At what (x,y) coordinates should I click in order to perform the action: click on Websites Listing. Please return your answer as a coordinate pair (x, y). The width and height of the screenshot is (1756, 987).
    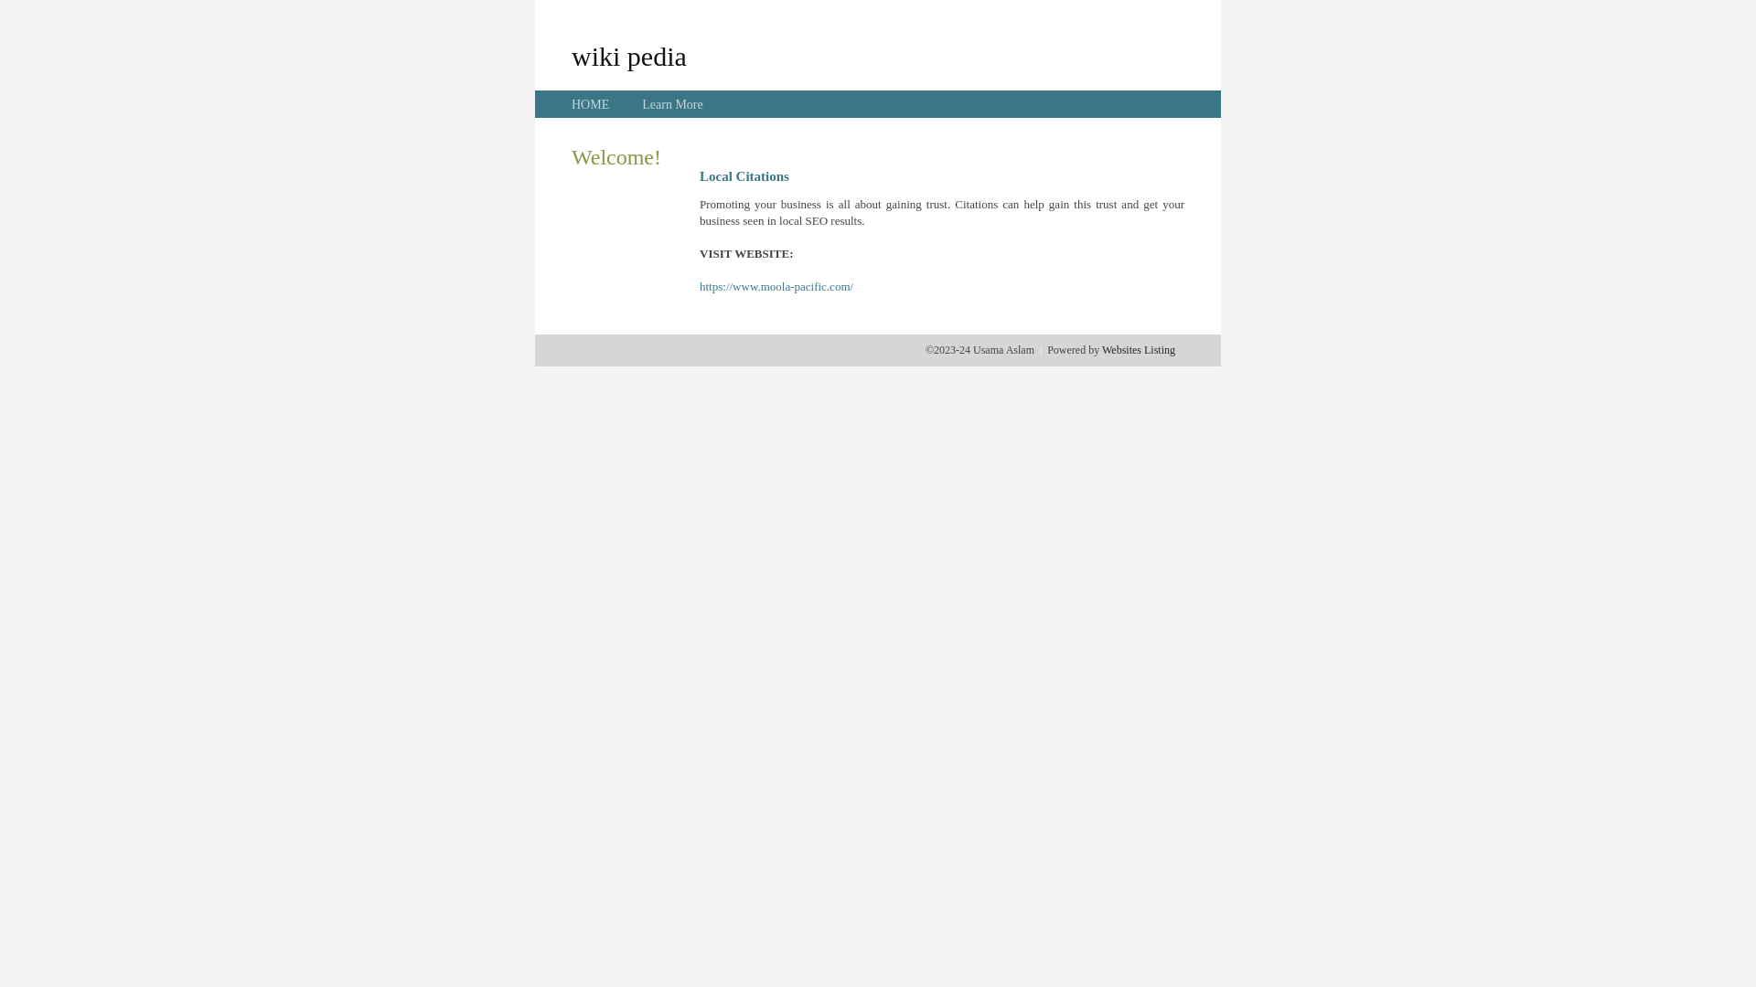
    Looking at the image, I should click on (1139, 350).